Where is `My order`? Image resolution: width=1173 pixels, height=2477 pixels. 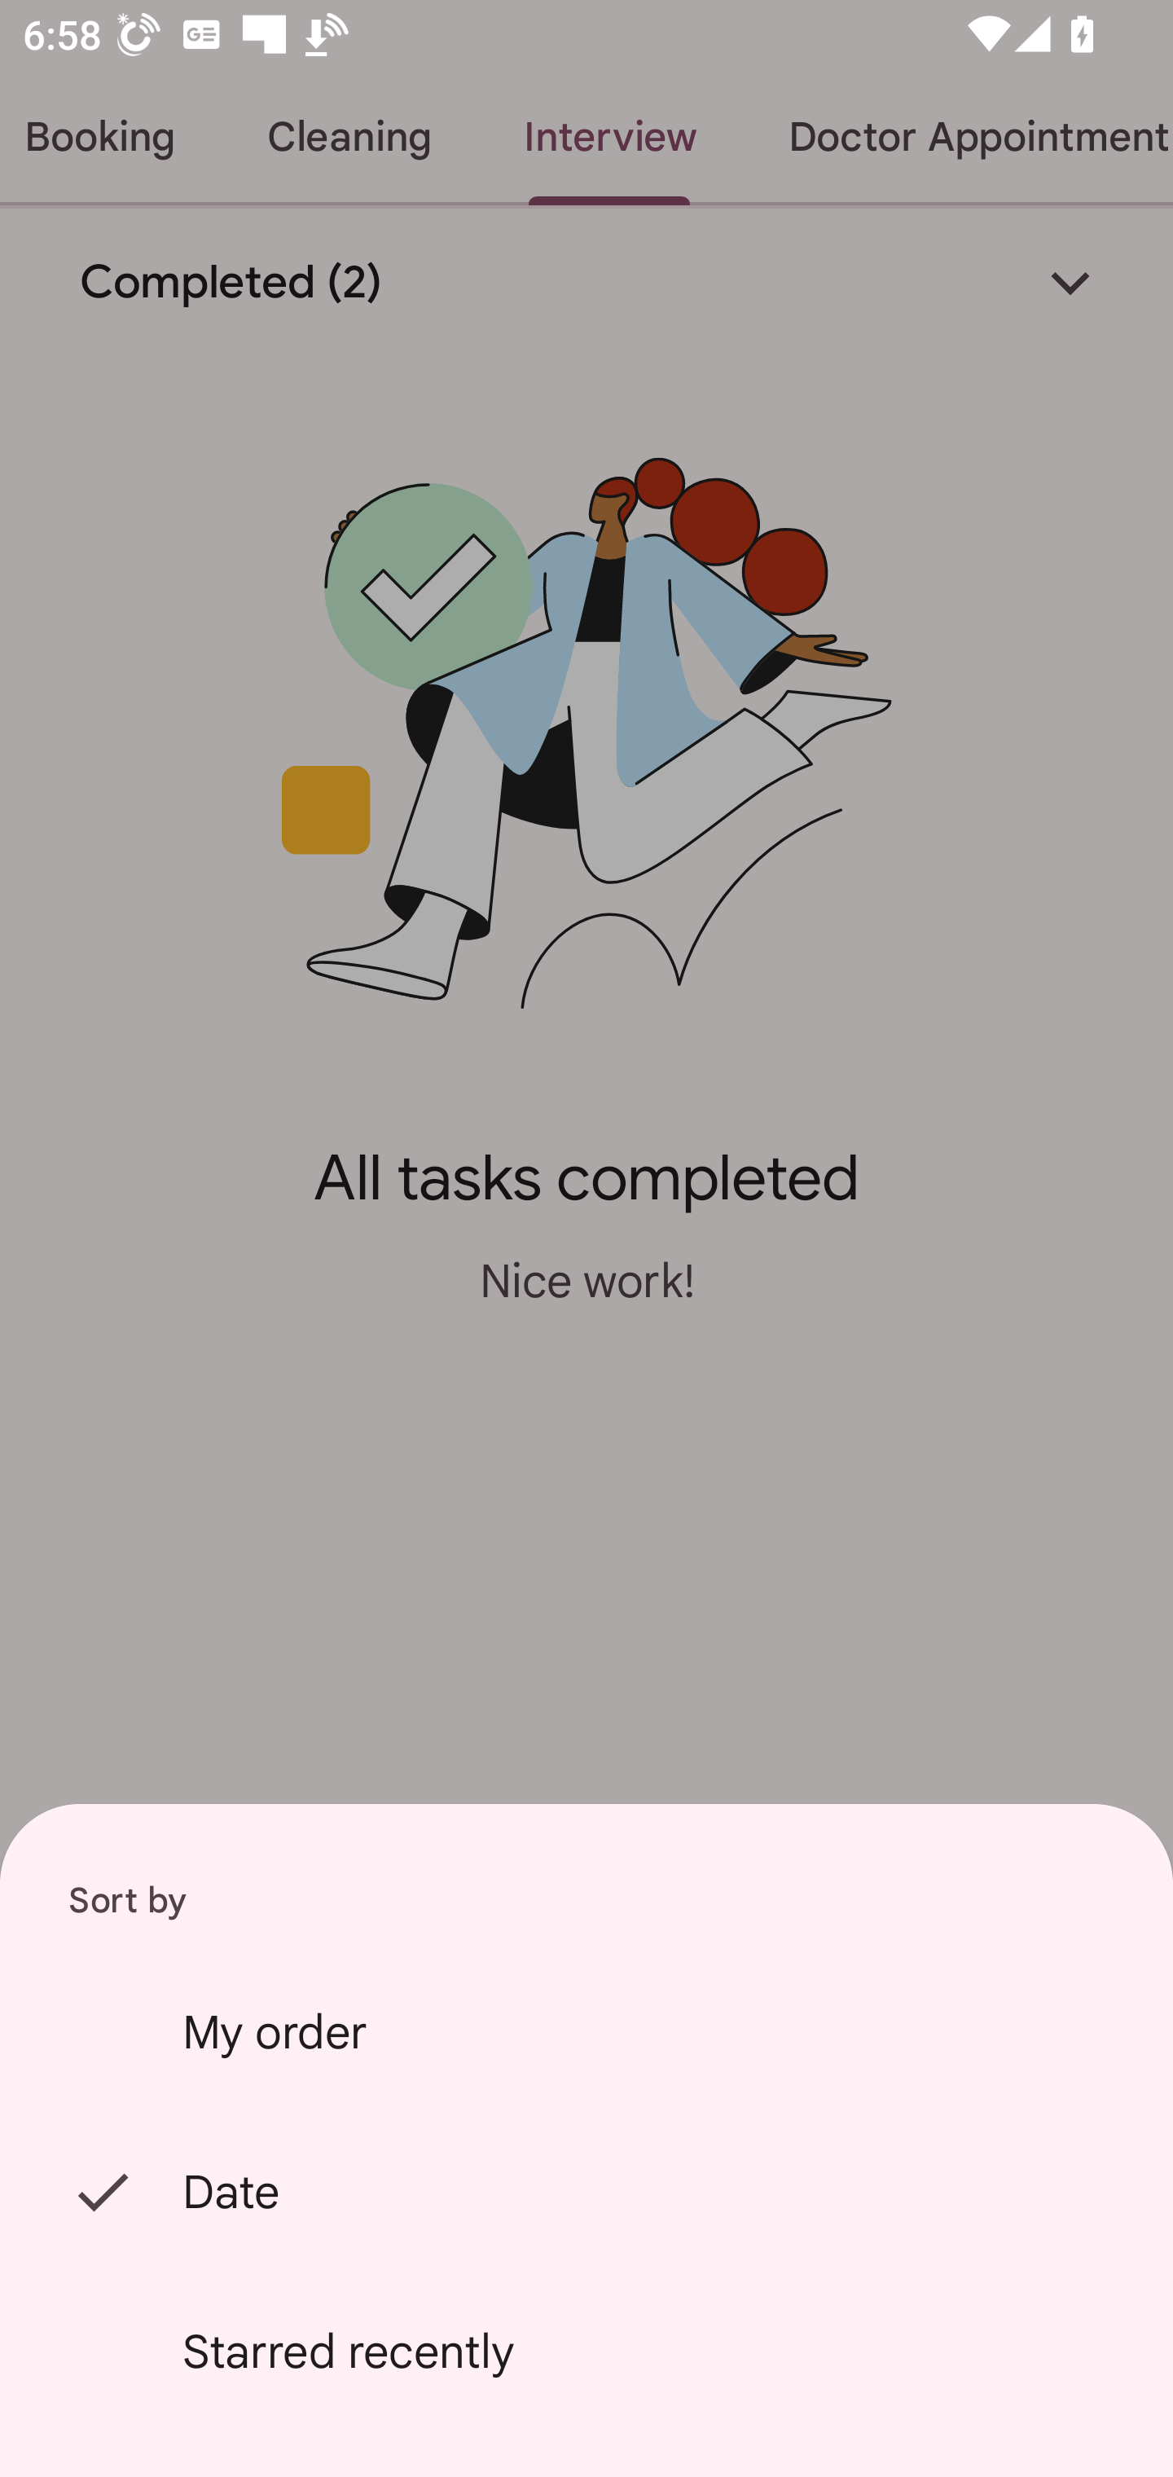 My order is located at coordinates (586, 2032).